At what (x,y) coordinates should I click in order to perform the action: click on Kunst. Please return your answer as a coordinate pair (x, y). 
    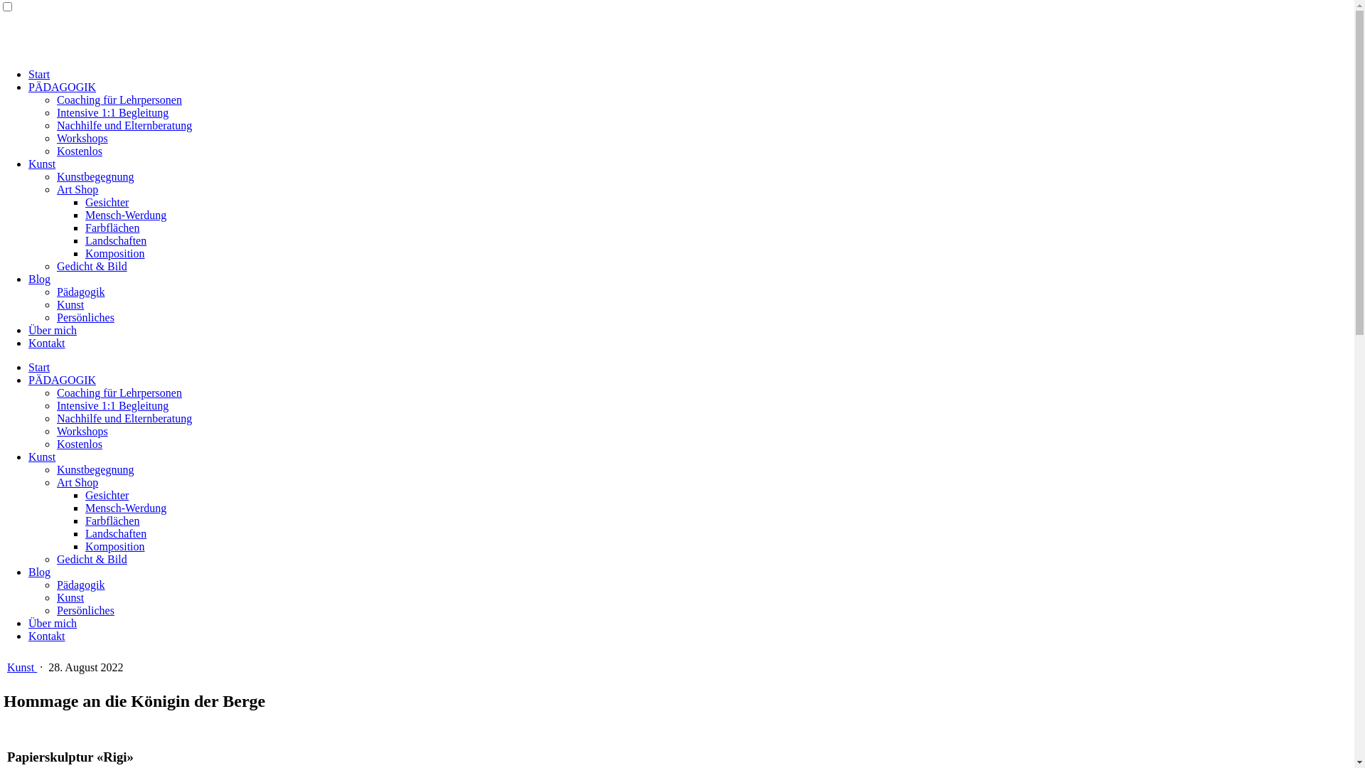
    Looking at the image, I should click on (22, 667).